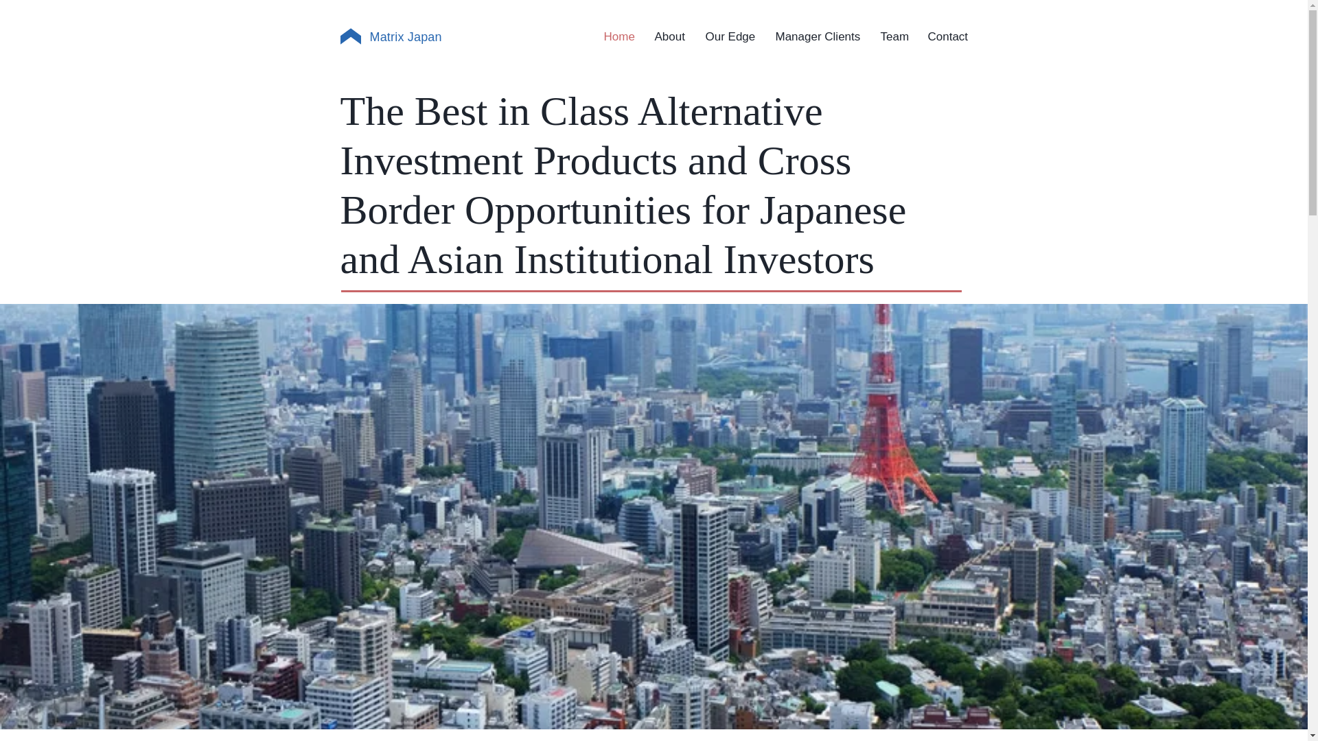 Image resolution: width=1318 pixels, height=741 pixels. What do you see at coordinates (669, 37) in the screenshot?
I see `About` at bounding box center [669, 37].